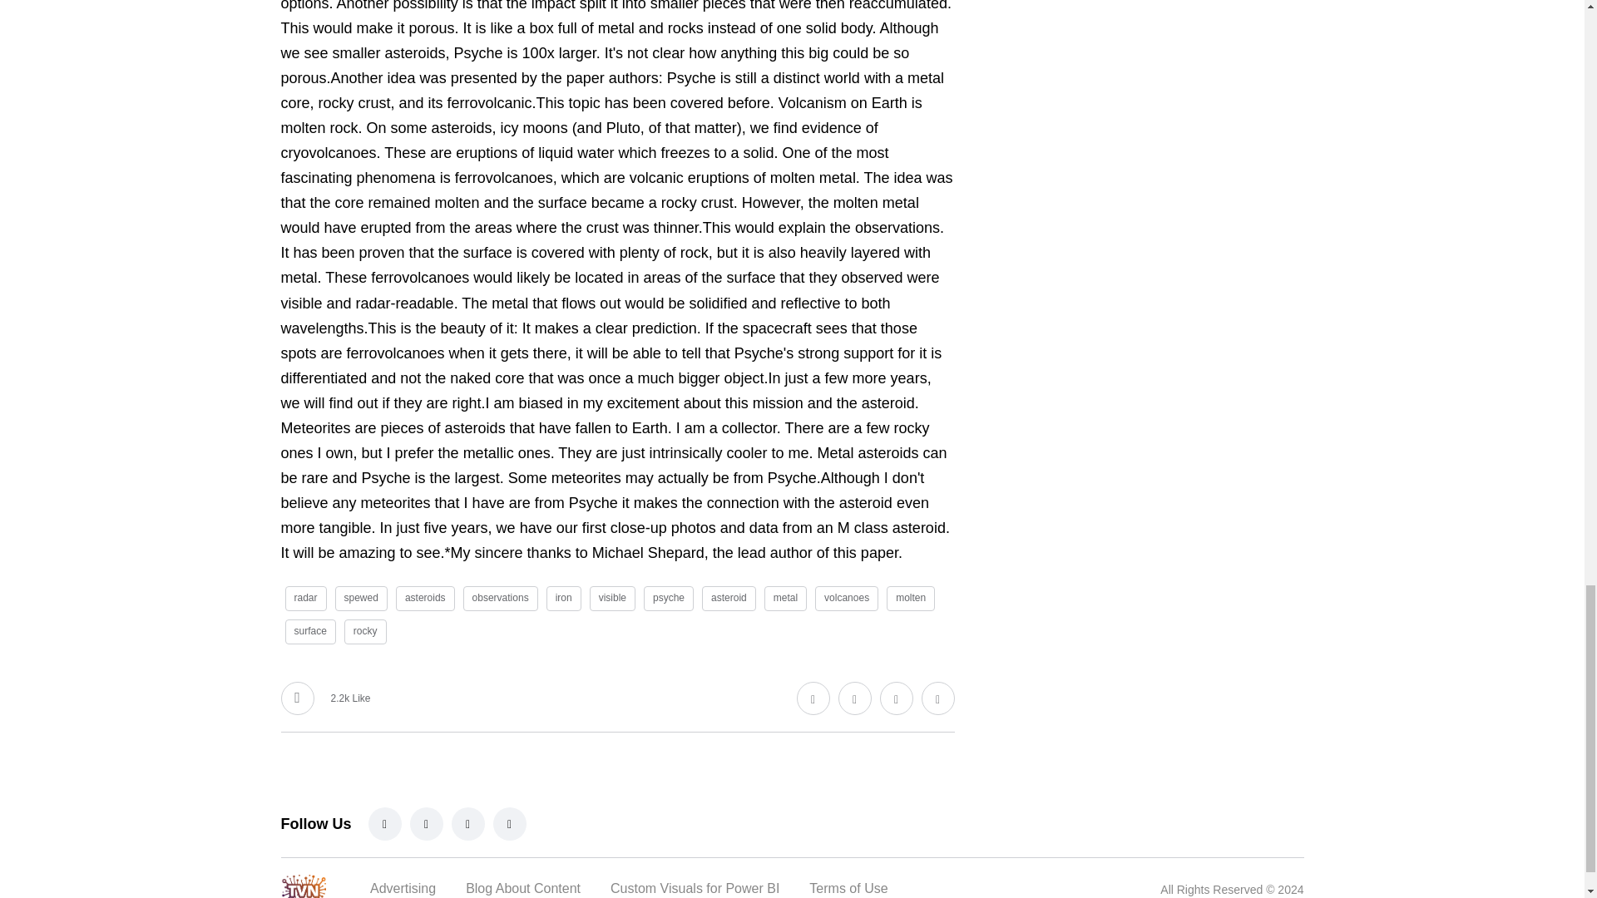 The image size is (1597, 898). I want to click on metal, so click(785, 599).